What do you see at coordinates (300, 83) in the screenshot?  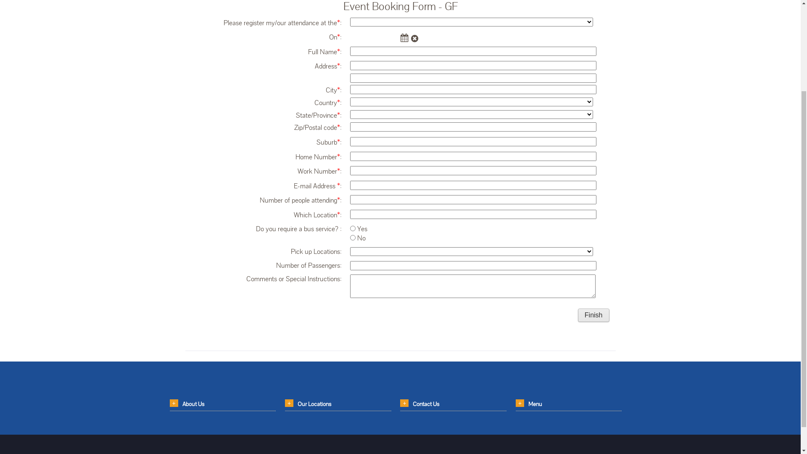 I see `Privacy Policy` at bounding box center [300, 83].